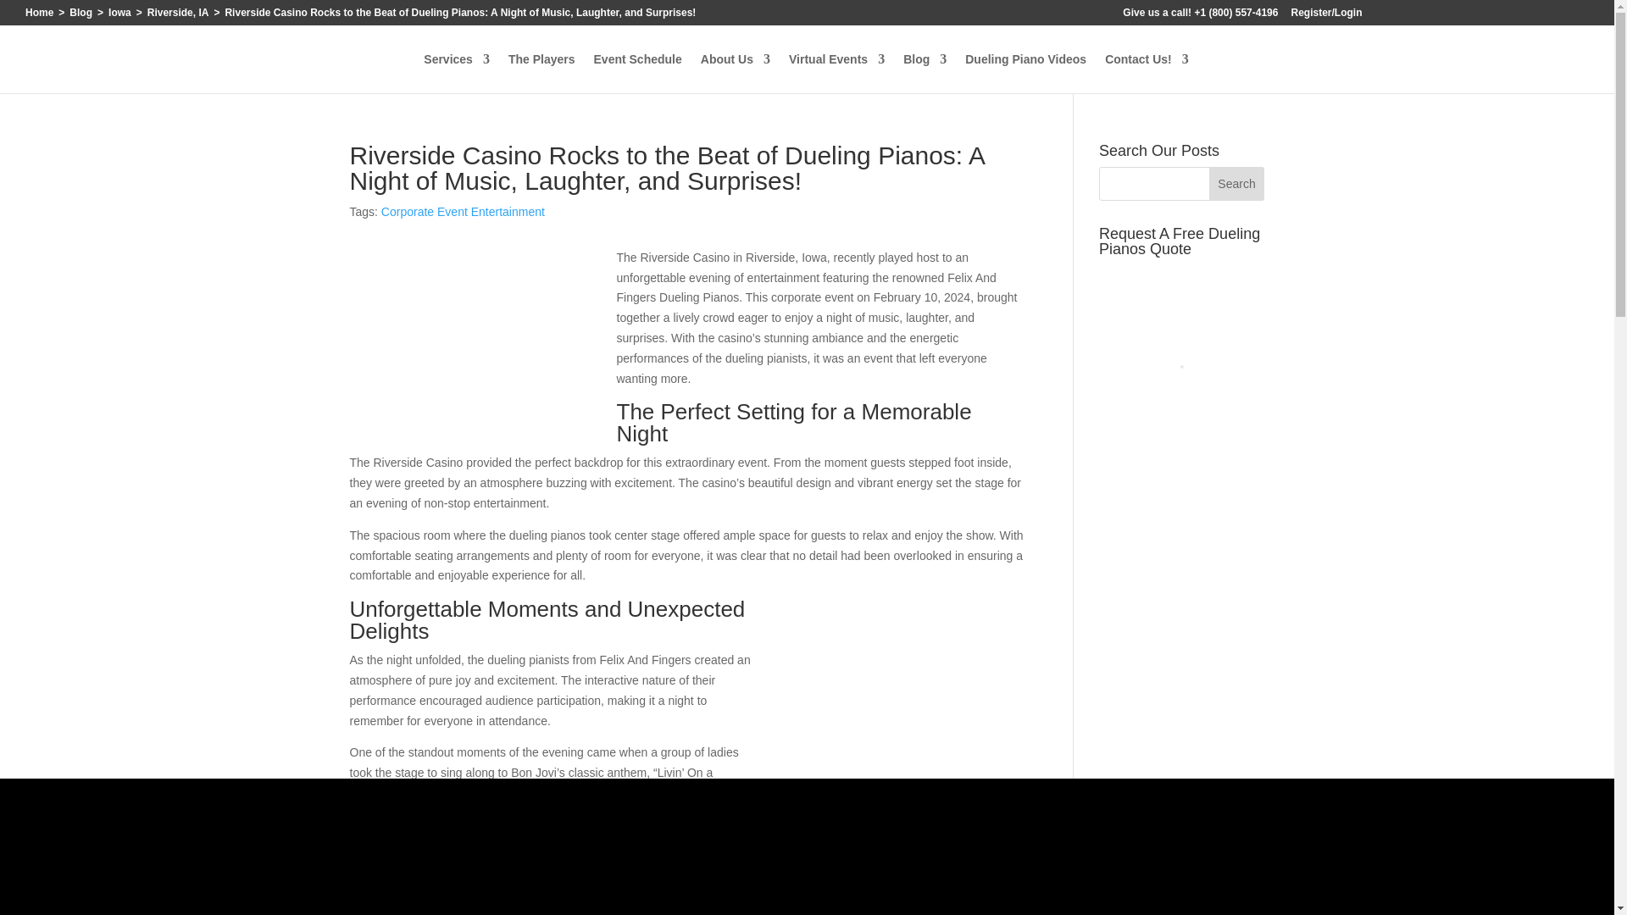 The width and height of the screenshot is (1627, 915). I want to click on Contact Us!, so click(1147, 73).